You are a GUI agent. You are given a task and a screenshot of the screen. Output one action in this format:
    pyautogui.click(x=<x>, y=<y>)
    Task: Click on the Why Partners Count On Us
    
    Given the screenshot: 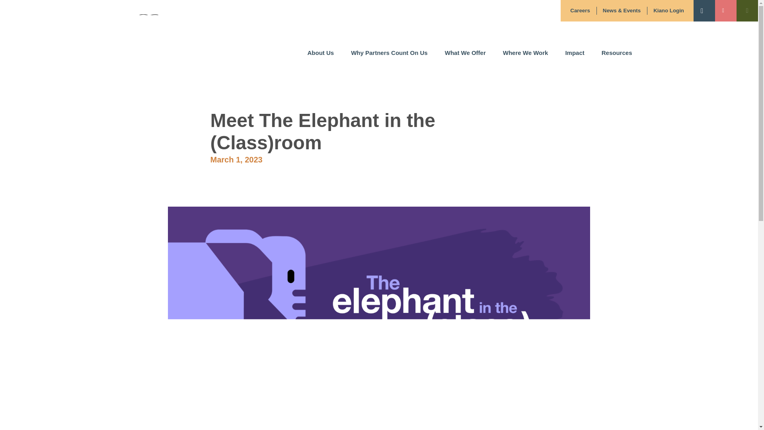 What is the action you would take?
    pyautogui.click(x=389, y=57)
    